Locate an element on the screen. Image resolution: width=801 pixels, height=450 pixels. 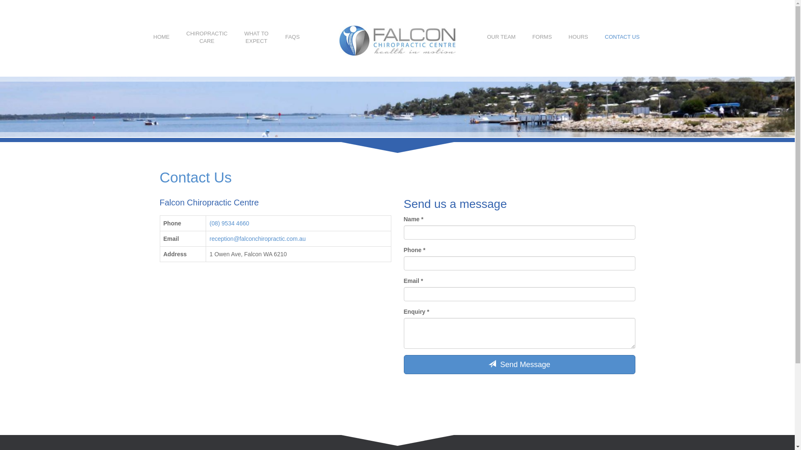
(08) 9534 4660 is located at coordinates (229, 223).